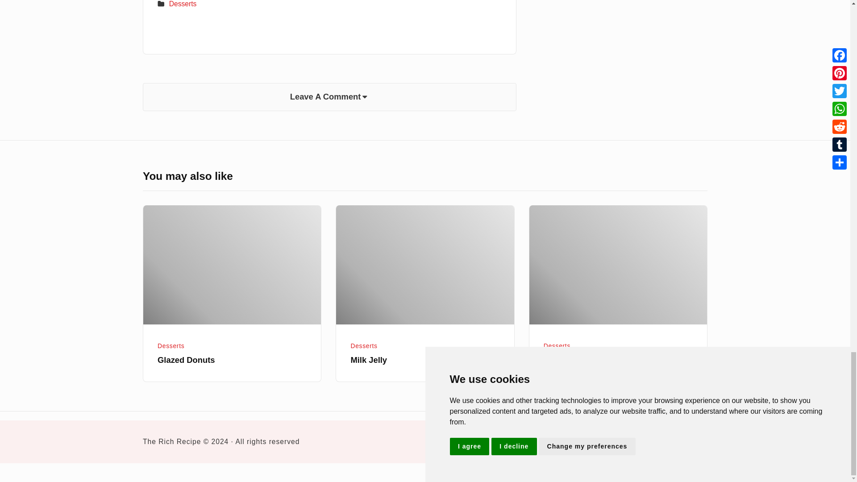  What do you see at coordinates (171, 345) in the screenshot?
I see `Desserts` at bounding box center [171, 345].